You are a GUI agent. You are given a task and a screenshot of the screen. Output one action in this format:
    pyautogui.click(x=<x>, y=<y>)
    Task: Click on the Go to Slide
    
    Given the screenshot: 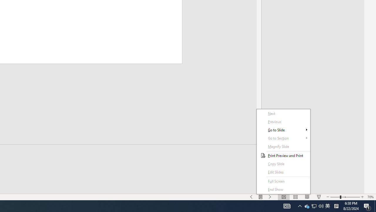 What is the action you would take?
    pyautogui.click(x=283, y=130)
    